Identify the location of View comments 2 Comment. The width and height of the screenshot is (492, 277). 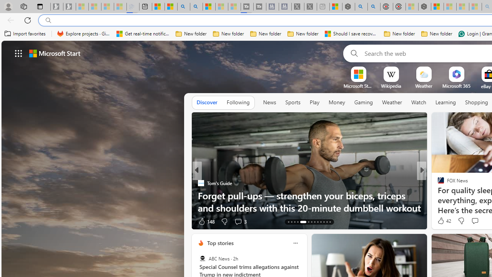
(474, 222).